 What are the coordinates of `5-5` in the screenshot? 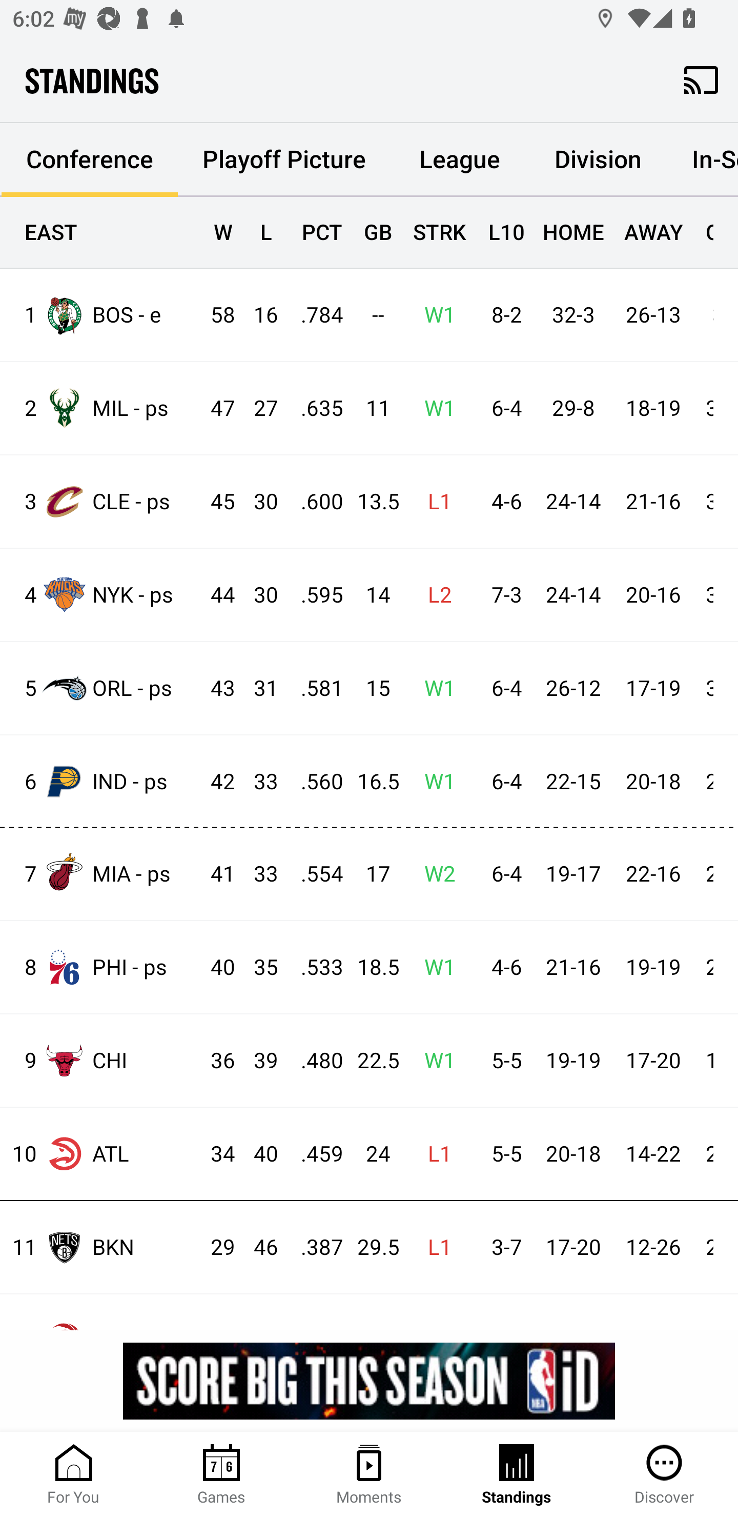 It's located at (502, 1154).